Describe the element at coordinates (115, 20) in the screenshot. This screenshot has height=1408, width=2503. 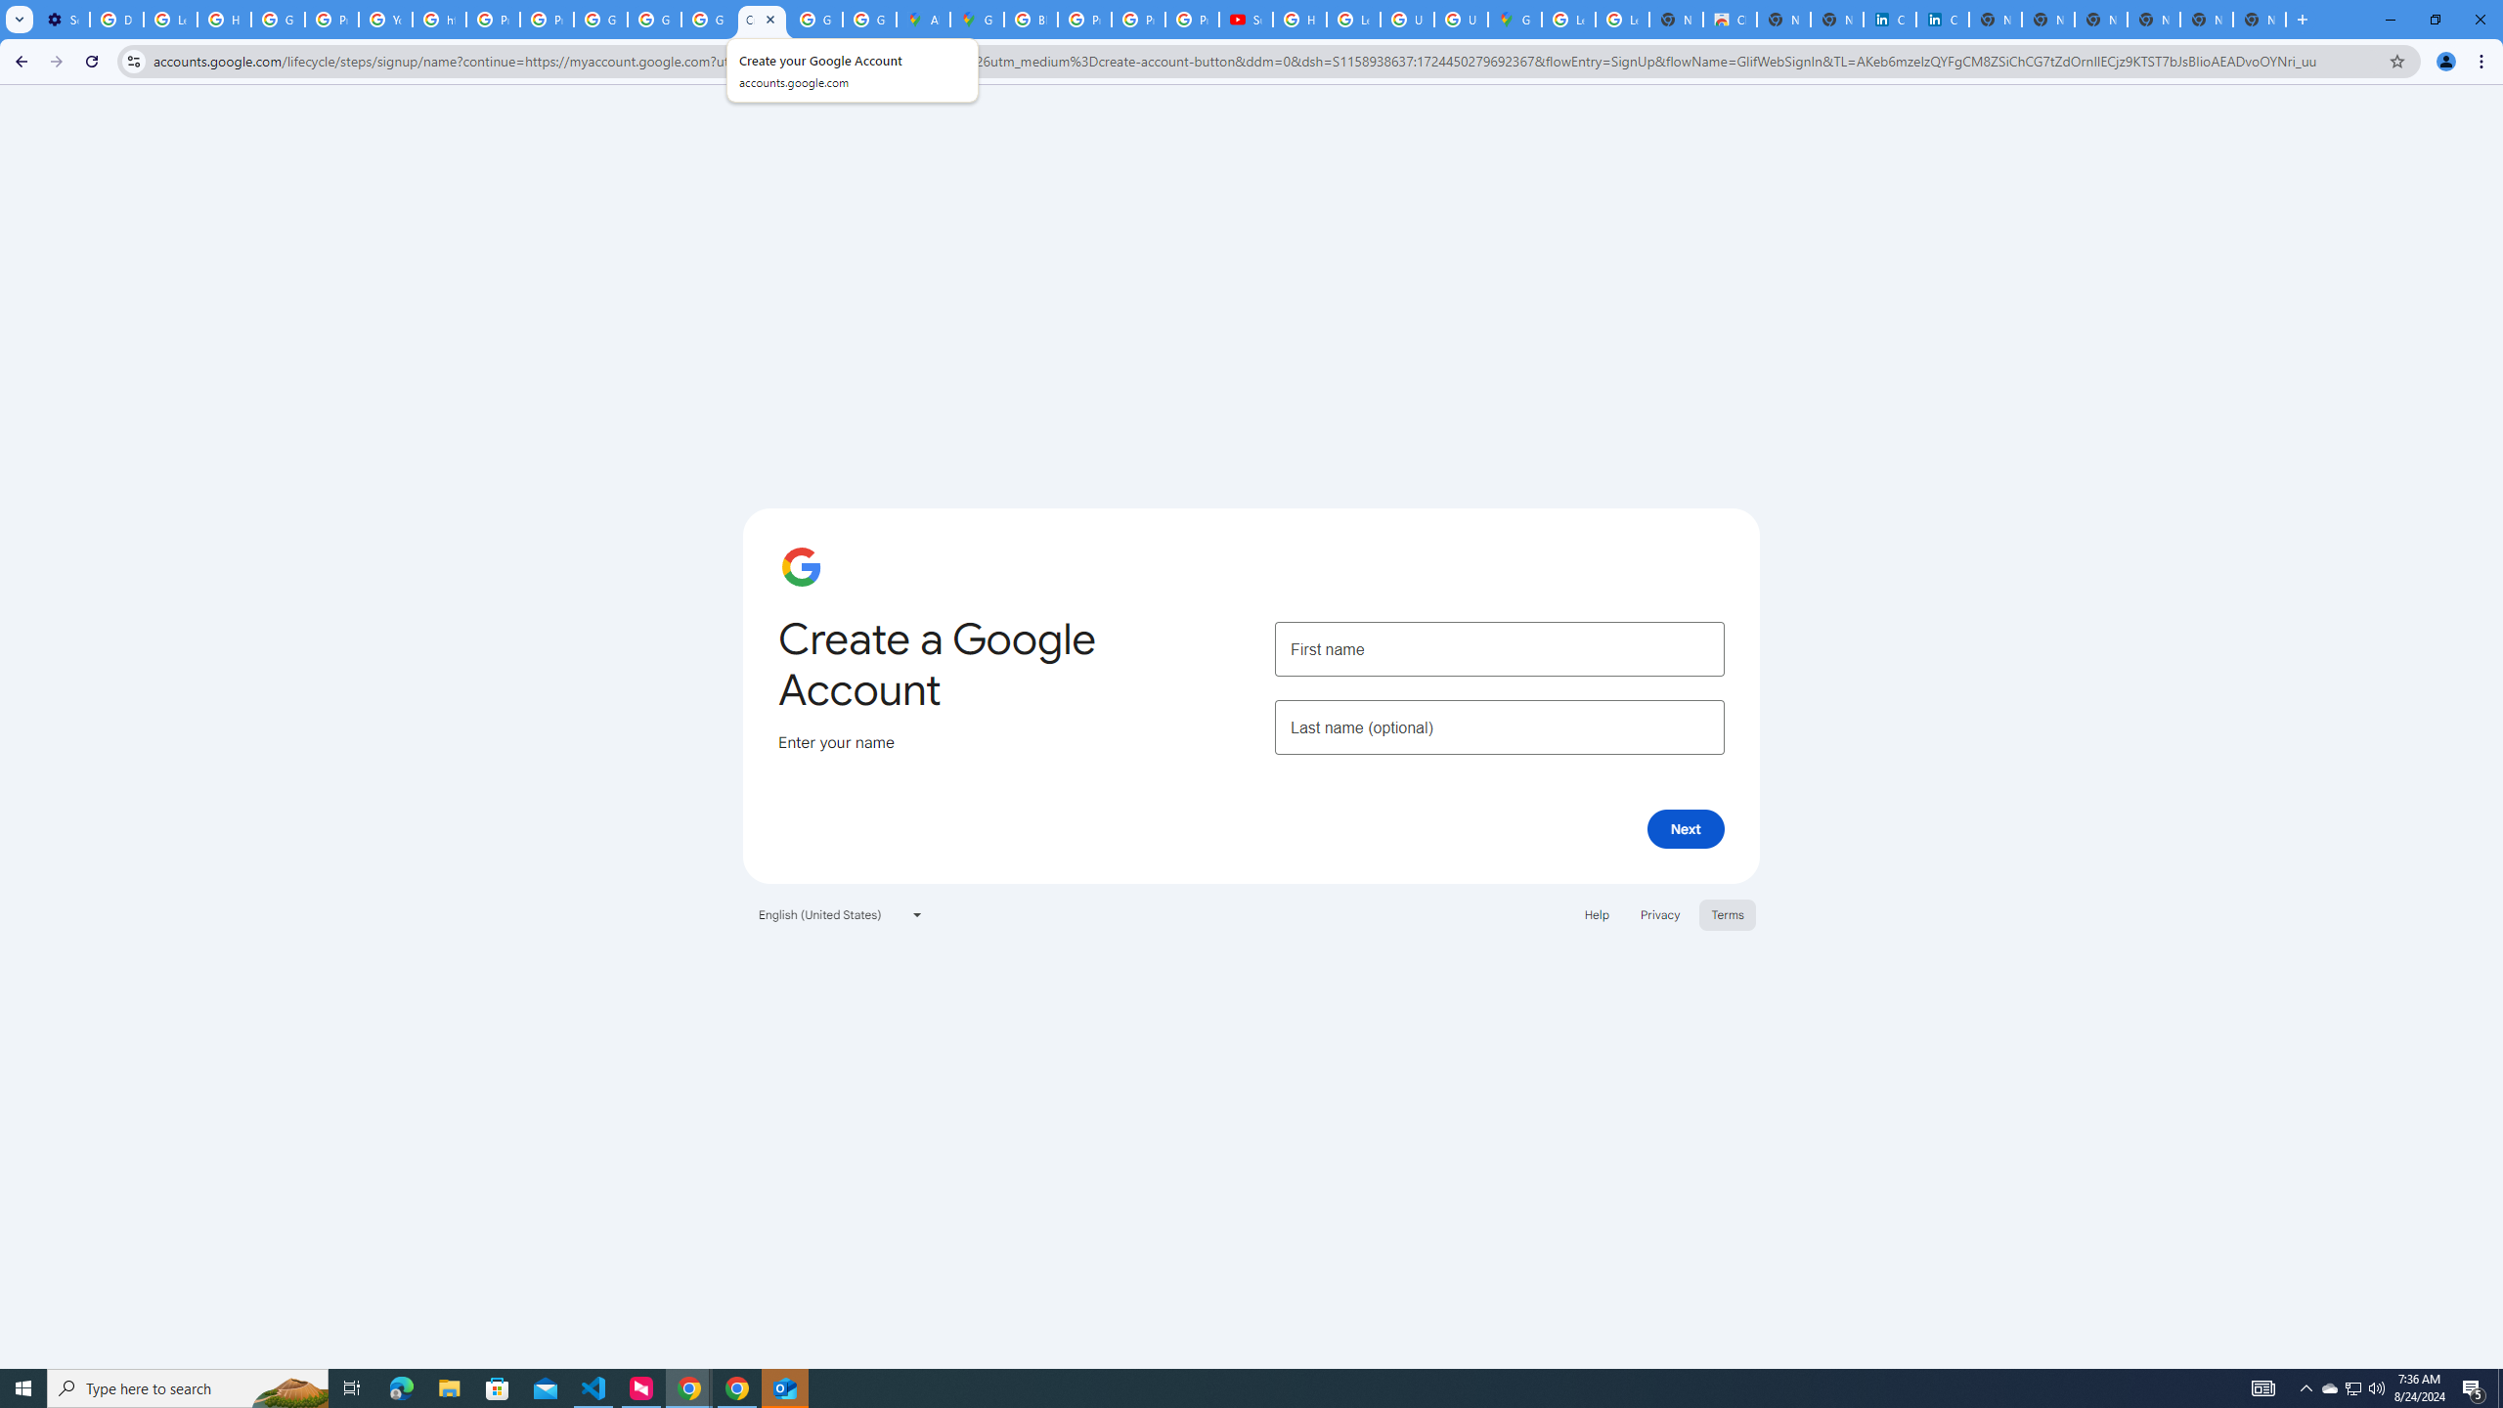
I see `Delete photos & videos - Computer - Google Photos Help` at that location.